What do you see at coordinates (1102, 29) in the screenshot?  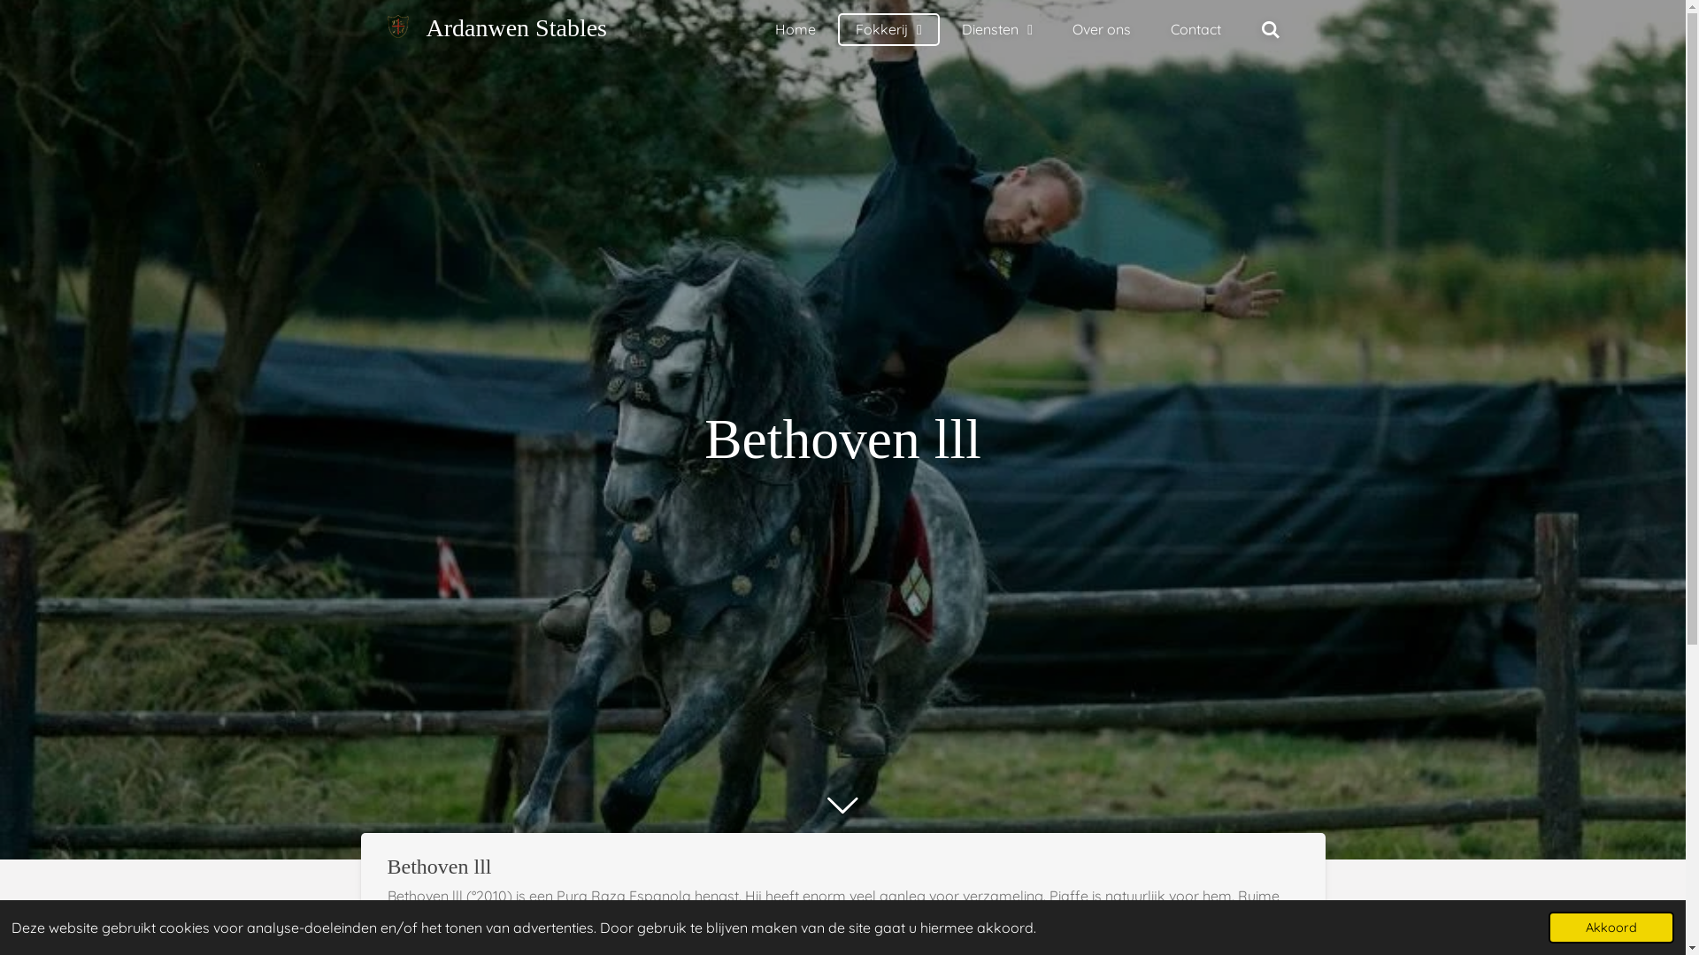 I see `Over ons` at bounding box center [1102, 29].